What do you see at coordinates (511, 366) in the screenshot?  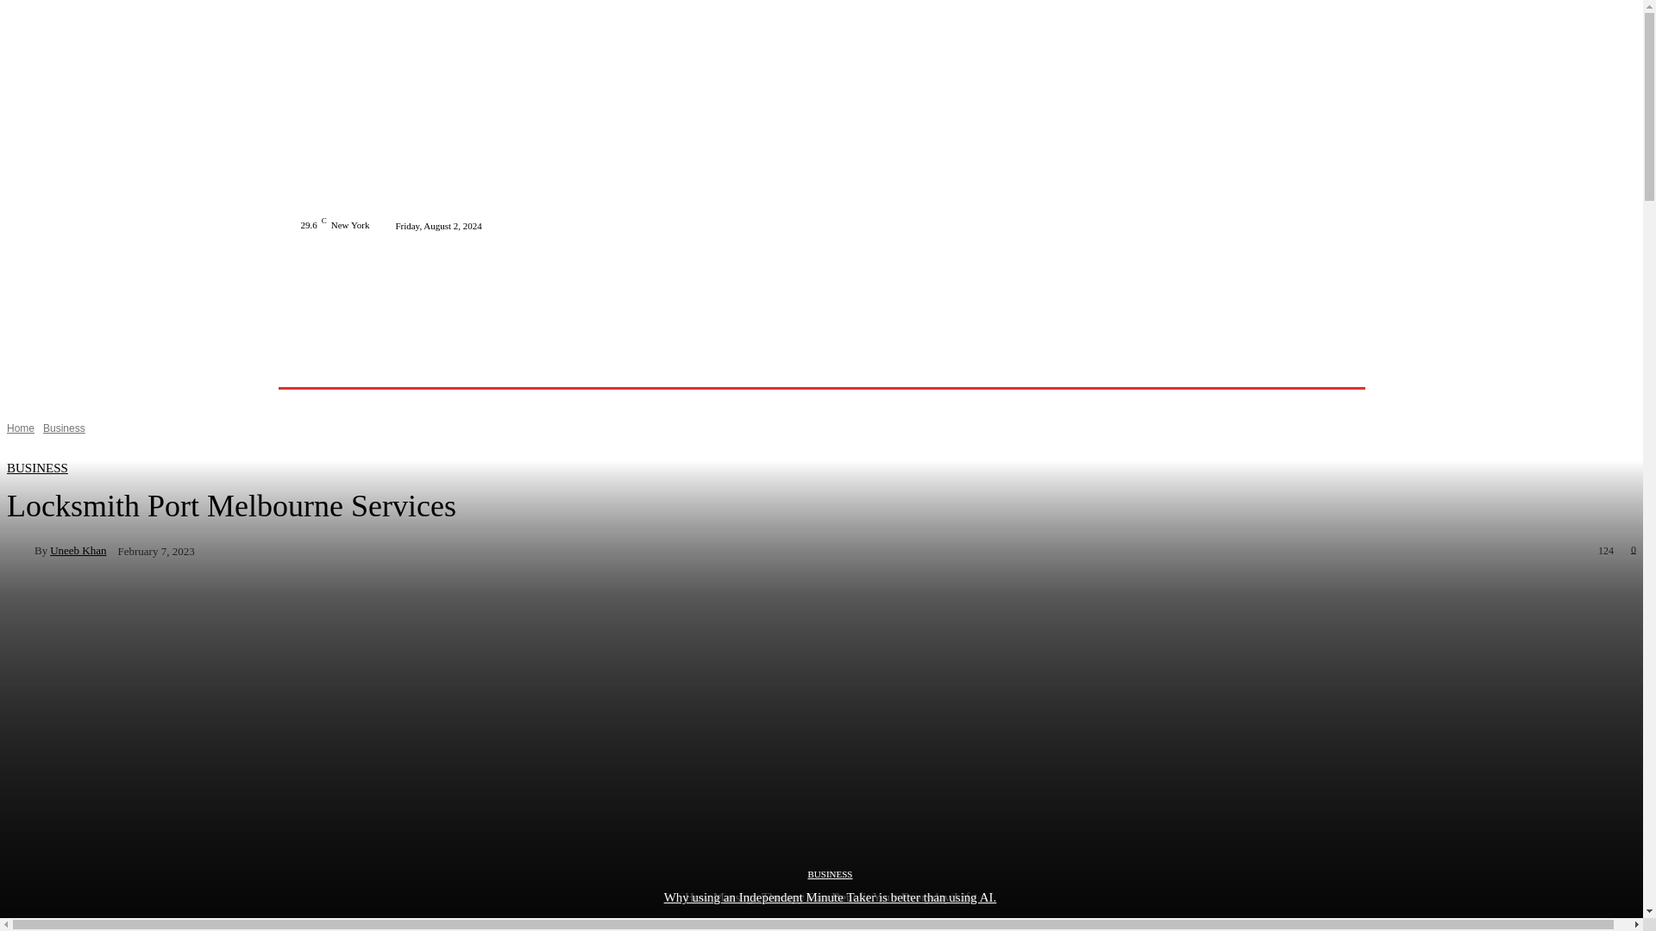 I see `Fashion` at bounding box center [511, 366].